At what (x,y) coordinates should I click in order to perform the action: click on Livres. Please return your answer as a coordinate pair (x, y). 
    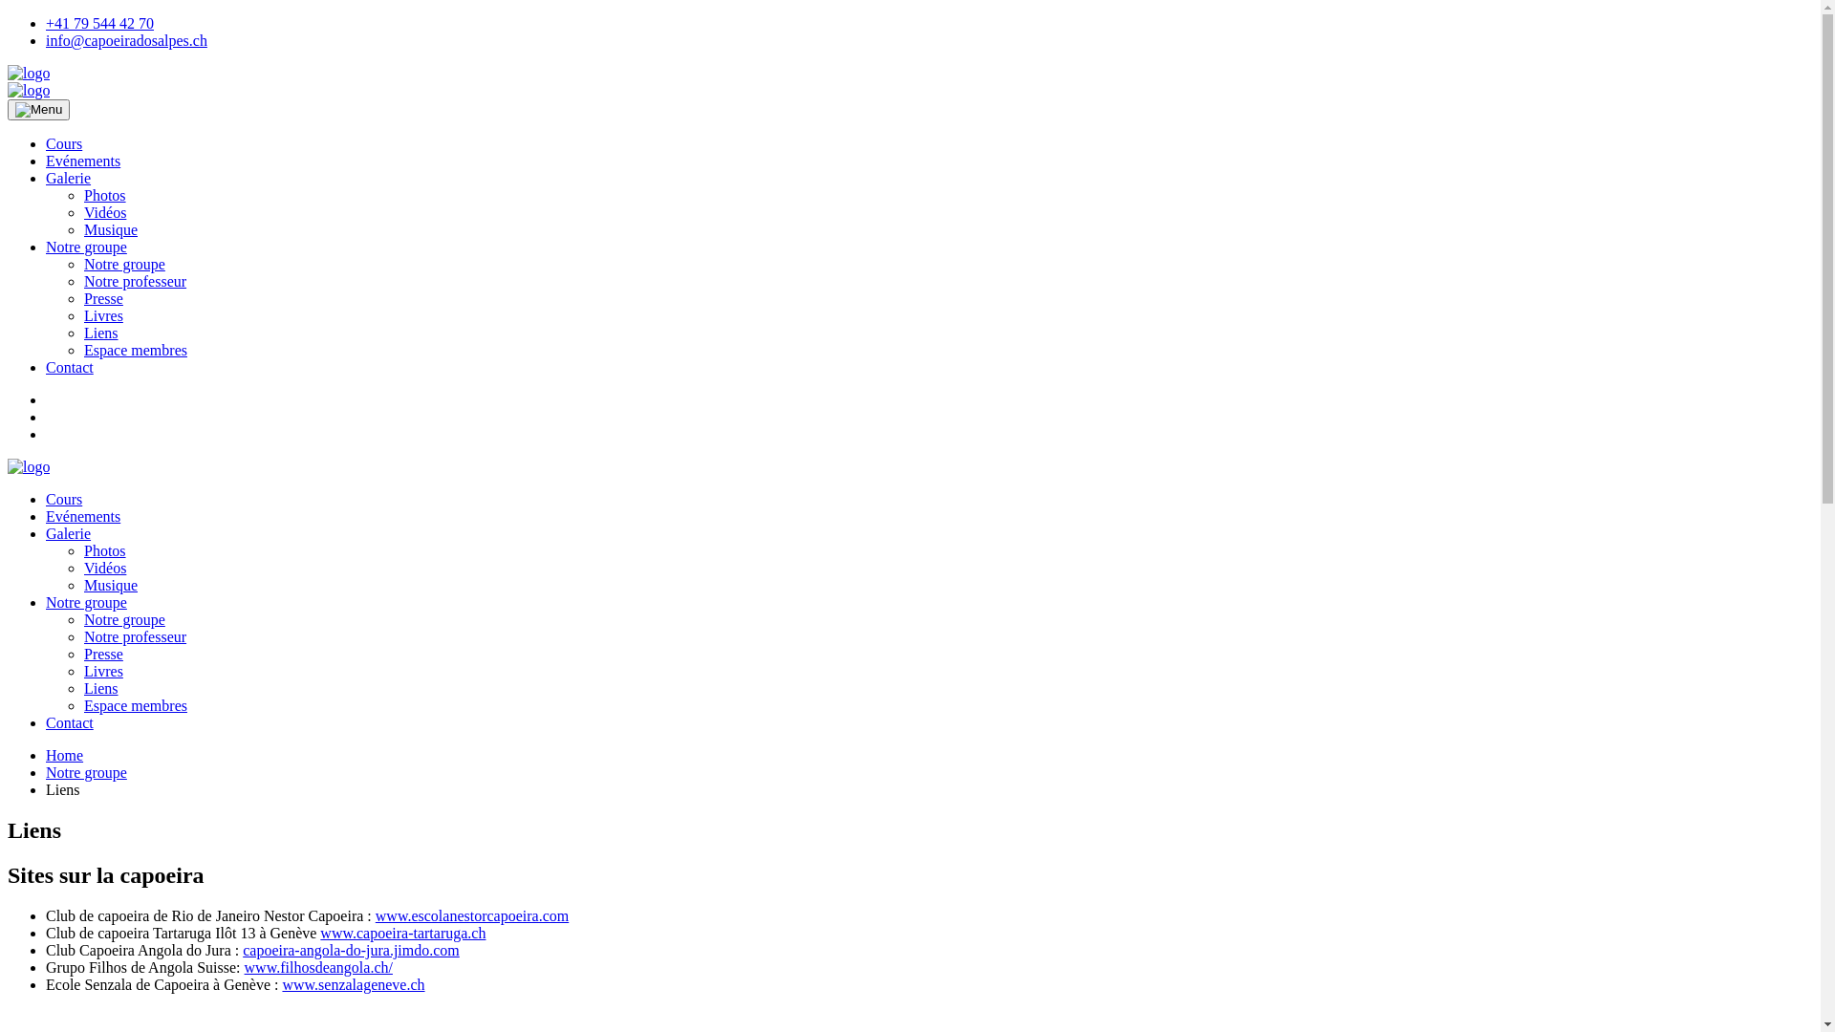
    Looking at the image, I should click on (103, 671).